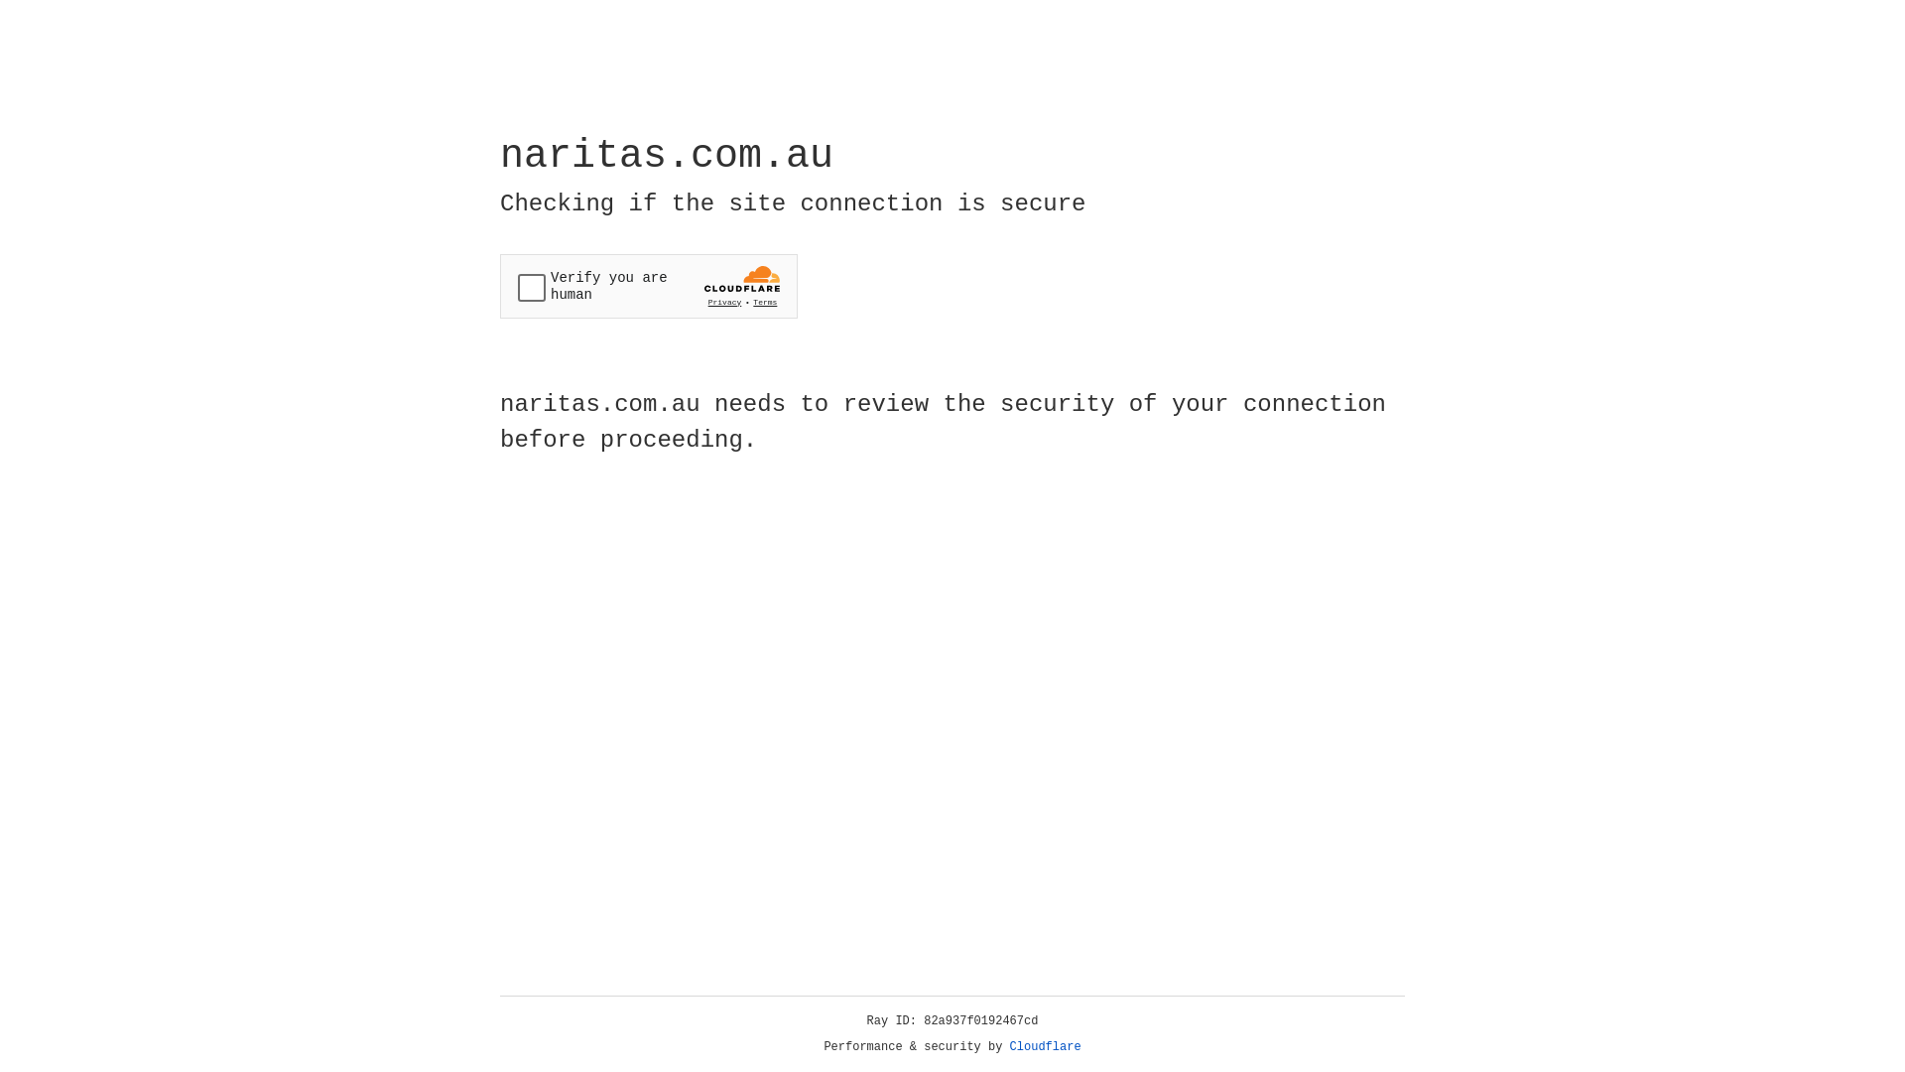  Describe the element at coordinates (649, 286) in the screenshot. I see `Widget containing a Cloudflare security challenge` at that location.